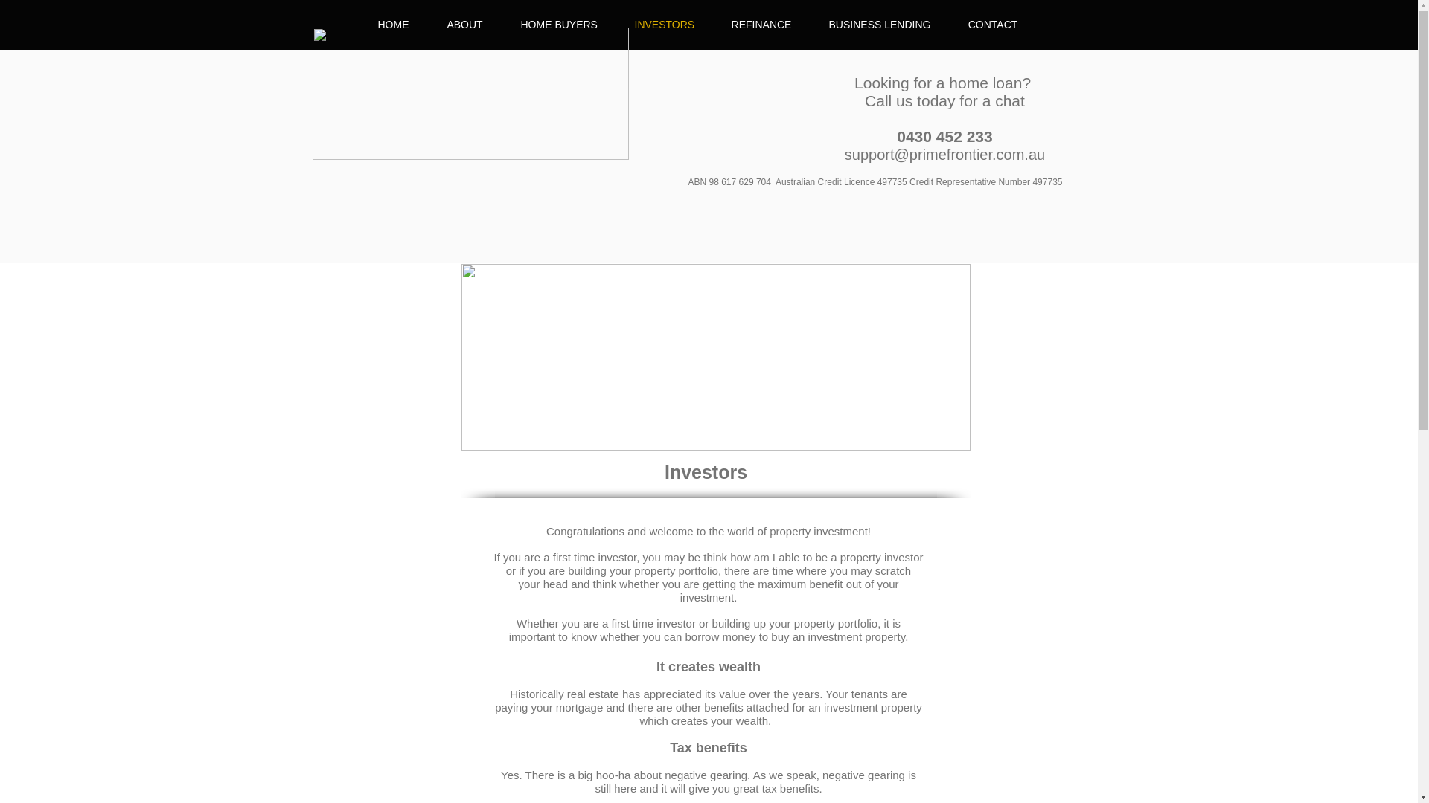  Describe the element at coordinates (393, 24) in the screenshot. I see `HOME` at that location.